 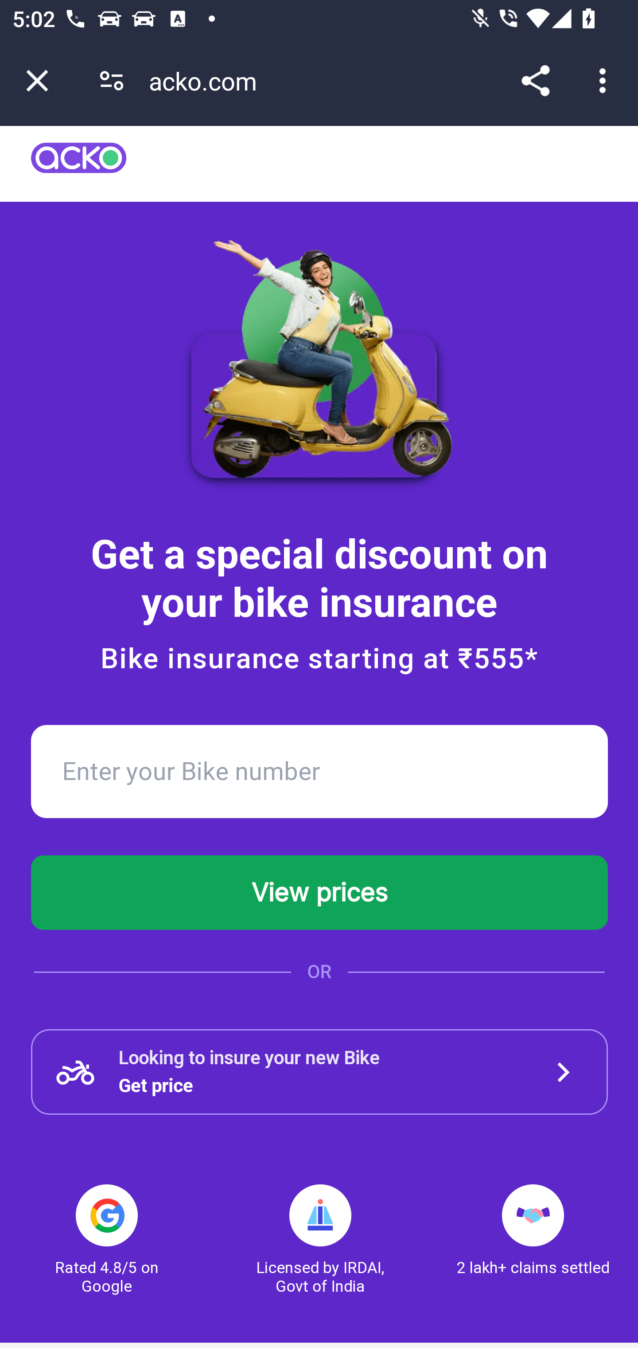 I want to click on Share, so click(x=535, y=81).